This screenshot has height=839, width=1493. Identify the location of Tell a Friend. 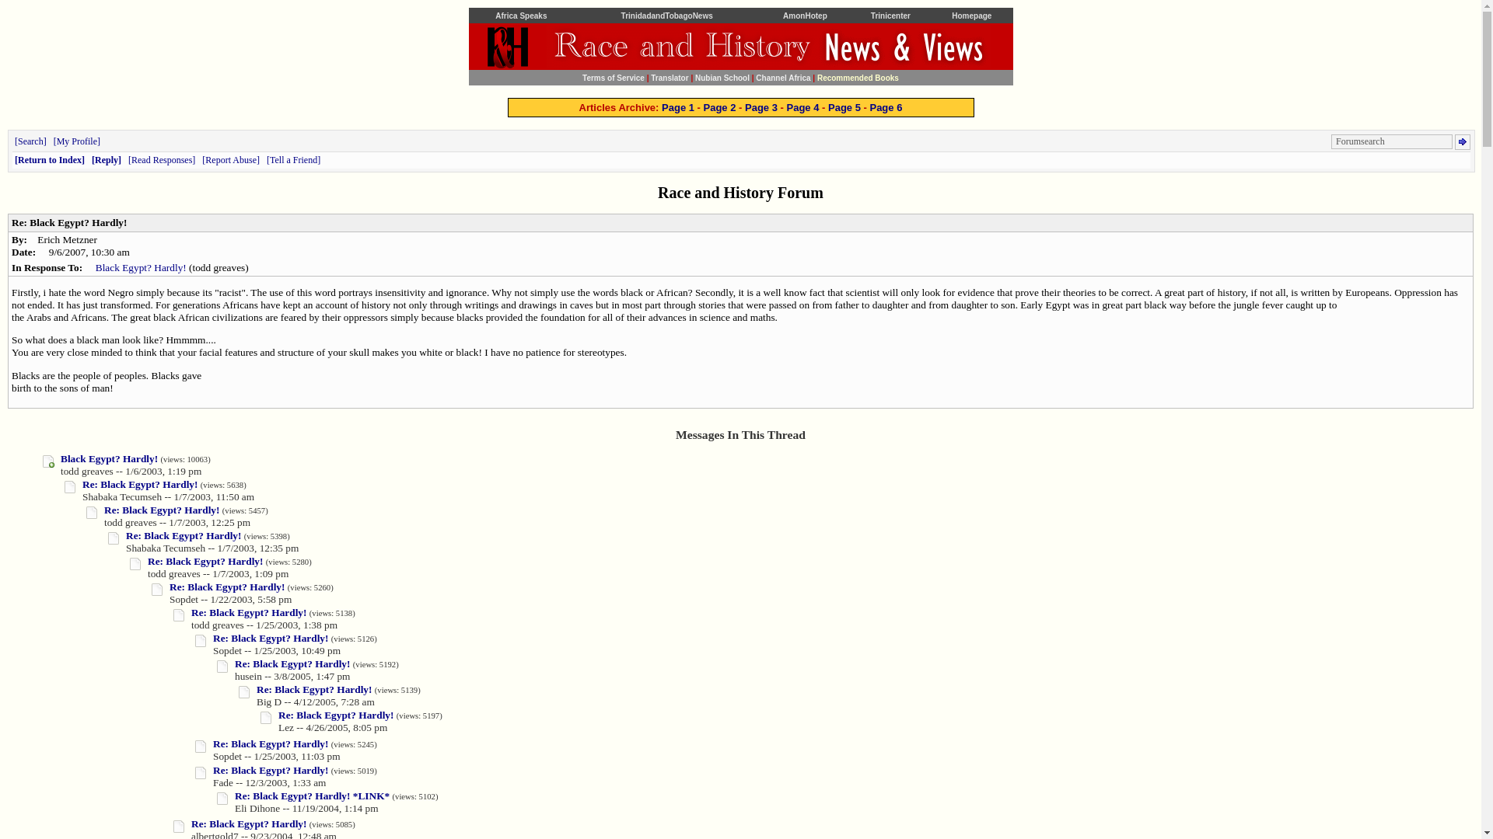
(294, 159).